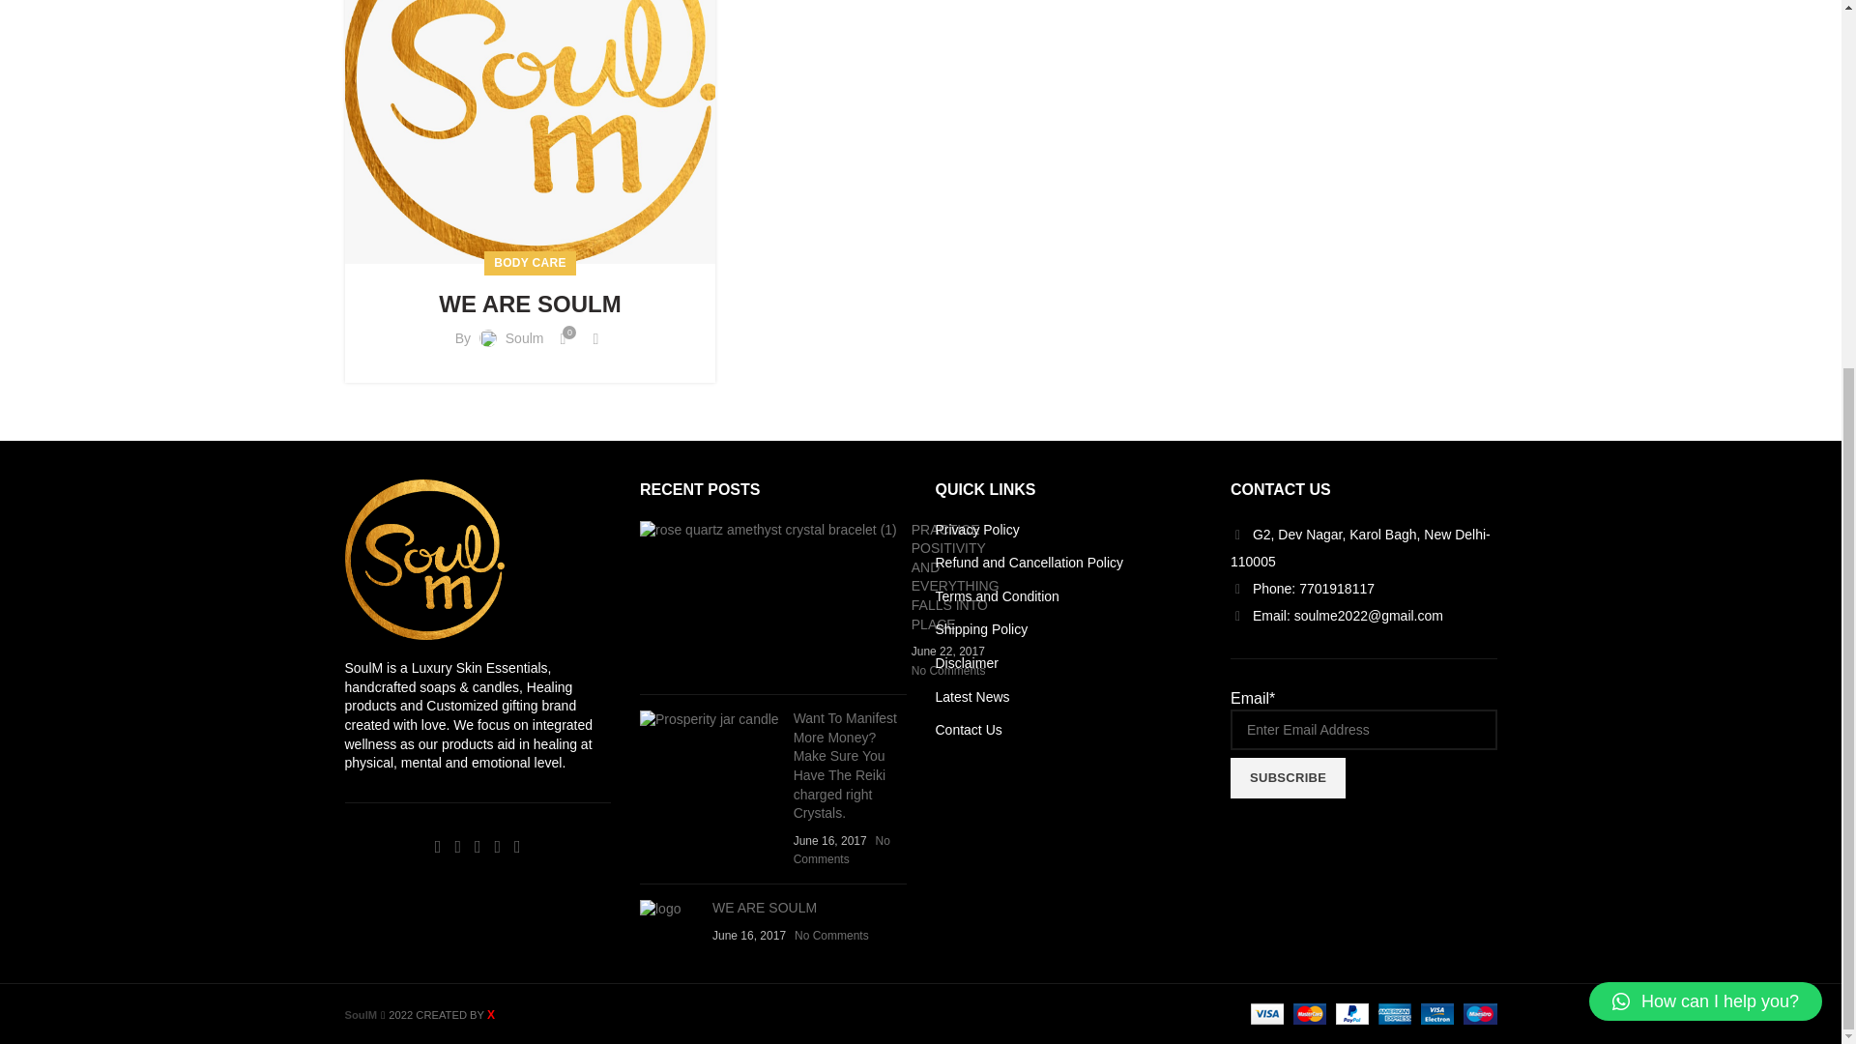  What do you see at coordinates (1288, 778) in the screenshot?
I see `Subscribe` at bounding box center [1288, 778].